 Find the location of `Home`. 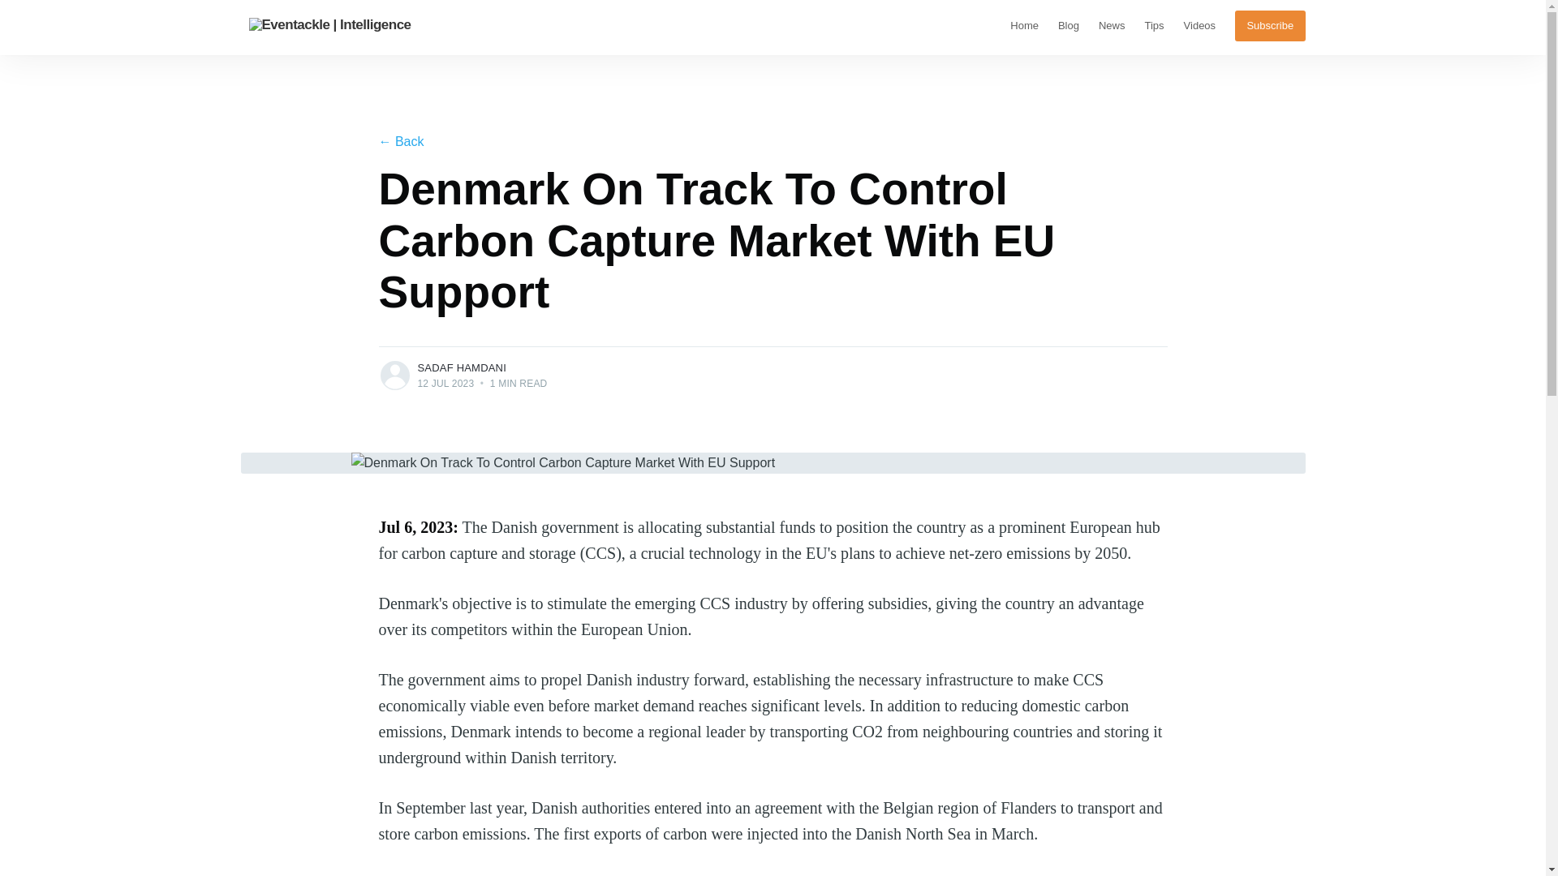

Home is located at coordinates (1024, 26).